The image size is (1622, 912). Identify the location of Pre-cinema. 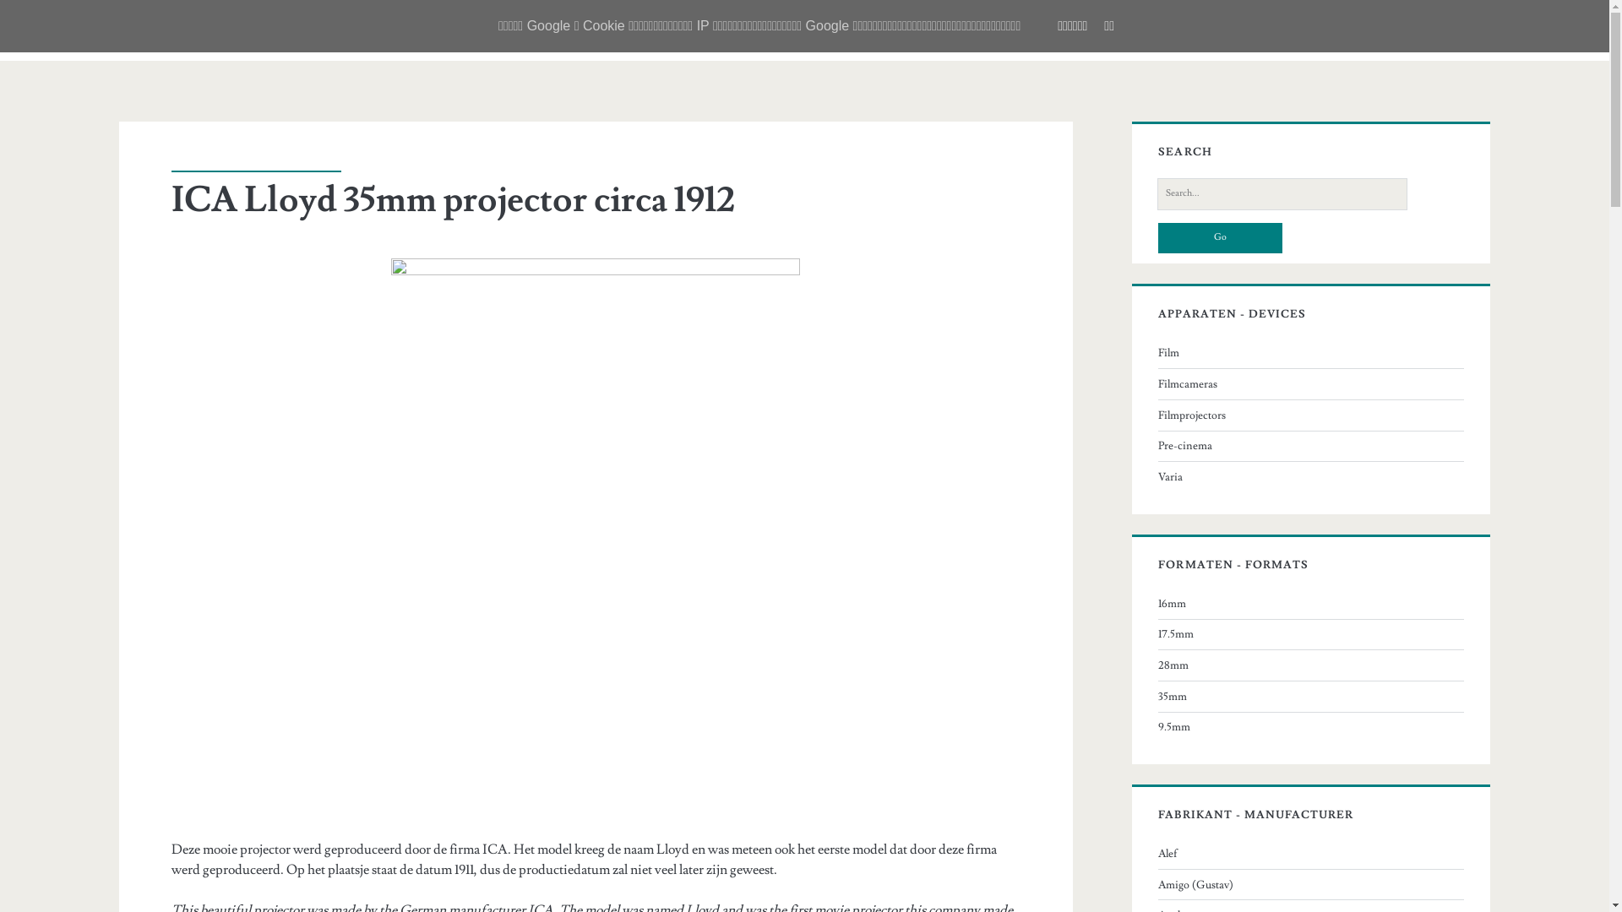
(1185, 446).